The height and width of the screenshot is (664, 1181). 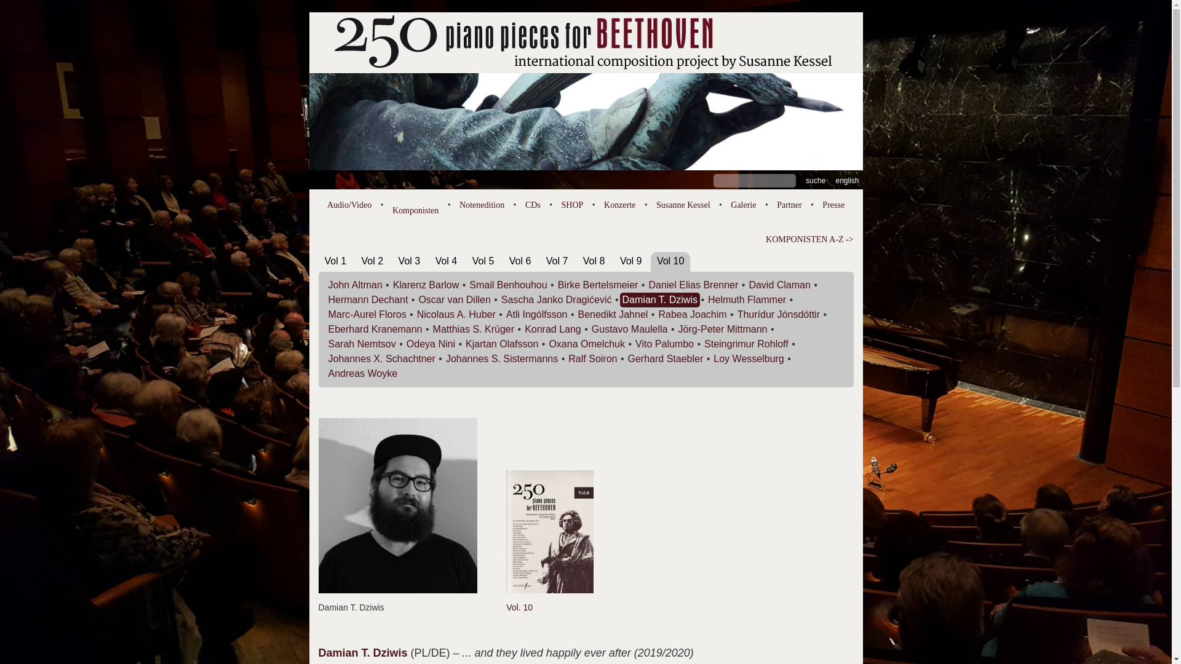 I want to click on Steingrimur Rohloff, so click(x=747, y=344).